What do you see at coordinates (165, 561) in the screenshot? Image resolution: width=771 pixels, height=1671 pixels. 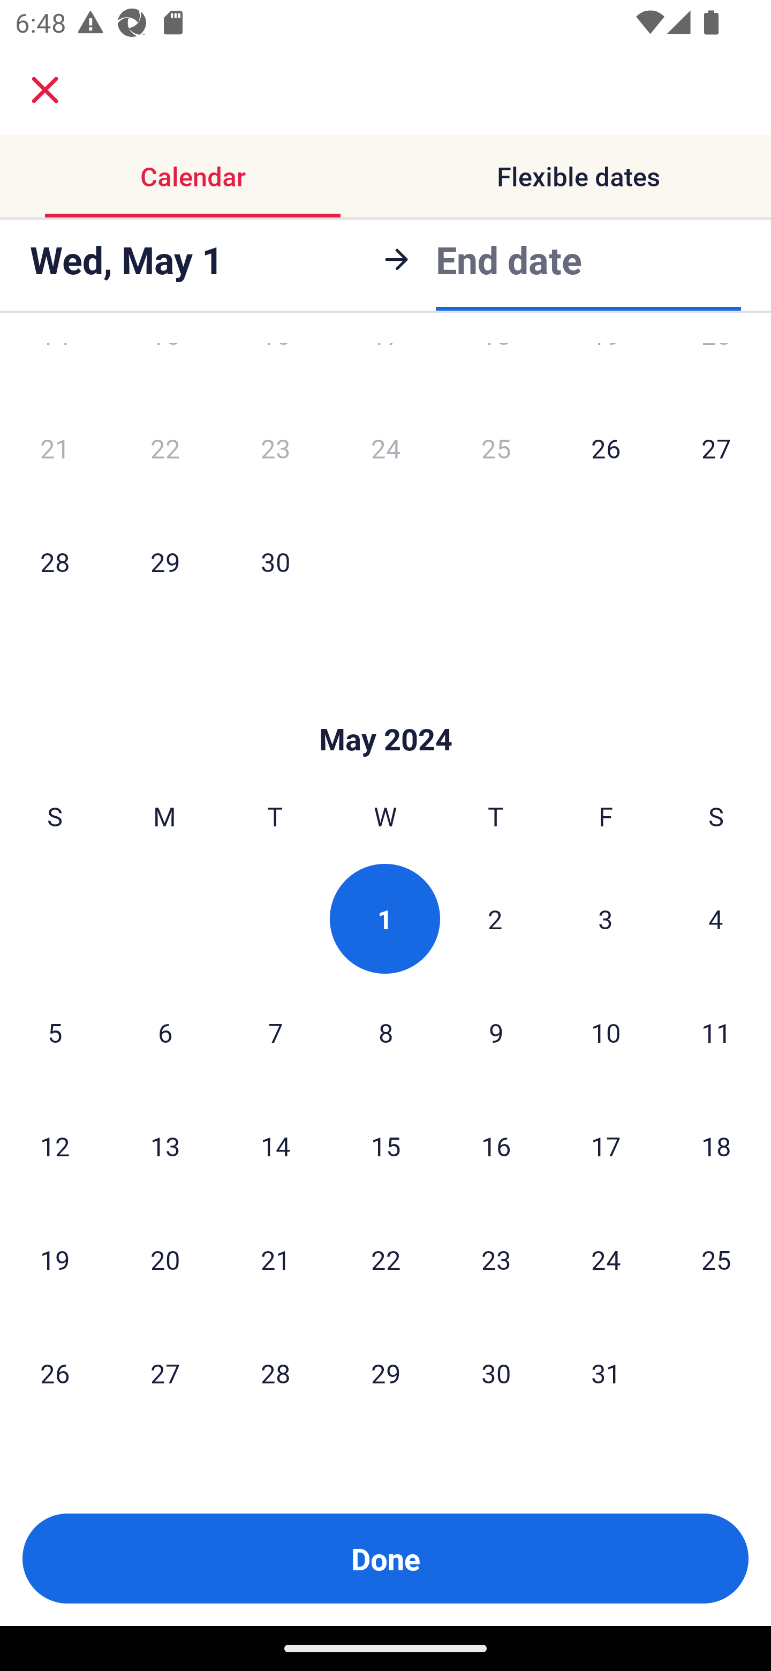 I see `29 Monday, April 29, 2024` at bounding box center [165, 561].